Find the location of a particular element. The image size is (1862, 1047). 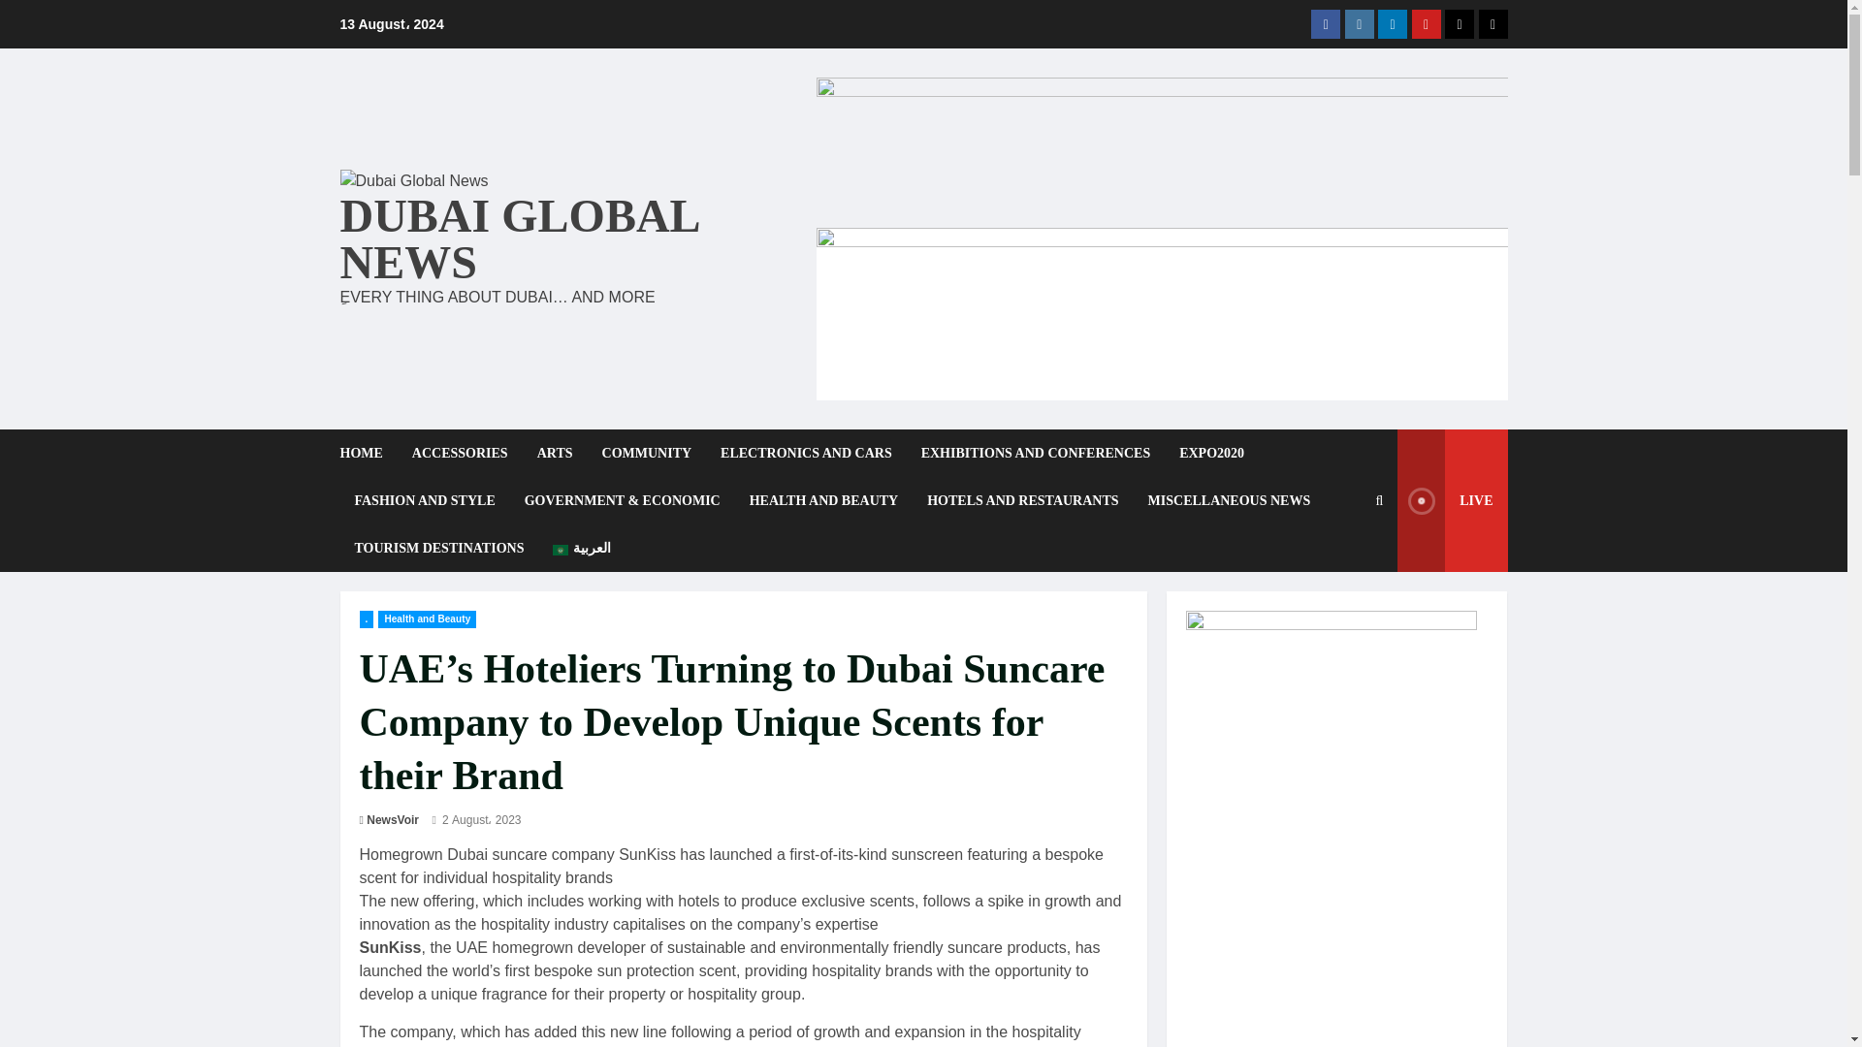

ELECTRONICS AND CARS is located at coordinates (806, 453).